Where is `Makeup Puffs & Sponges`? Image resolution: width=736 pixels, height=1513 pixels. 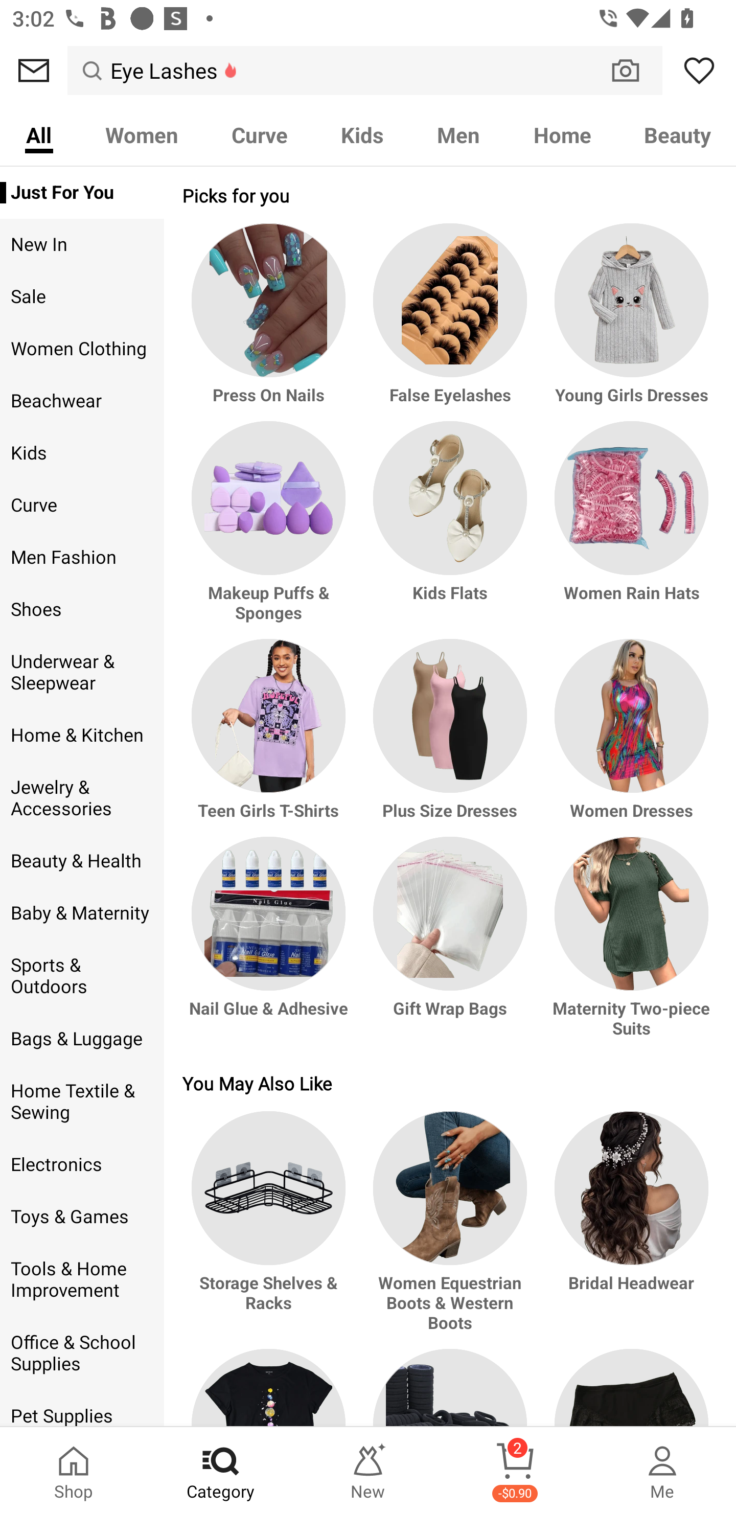
Makeup Puffs & Sponges is located at coordinates (271, 530).